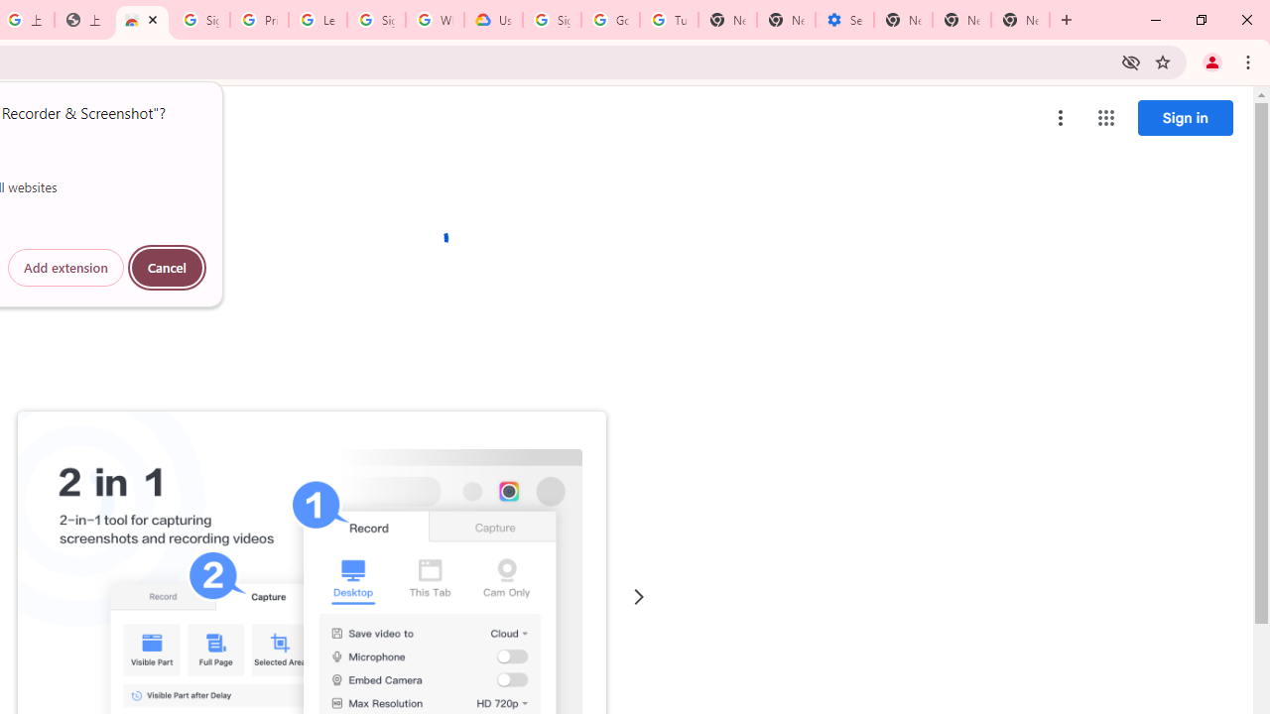  I want to click on Cancel, so click(167, 268).